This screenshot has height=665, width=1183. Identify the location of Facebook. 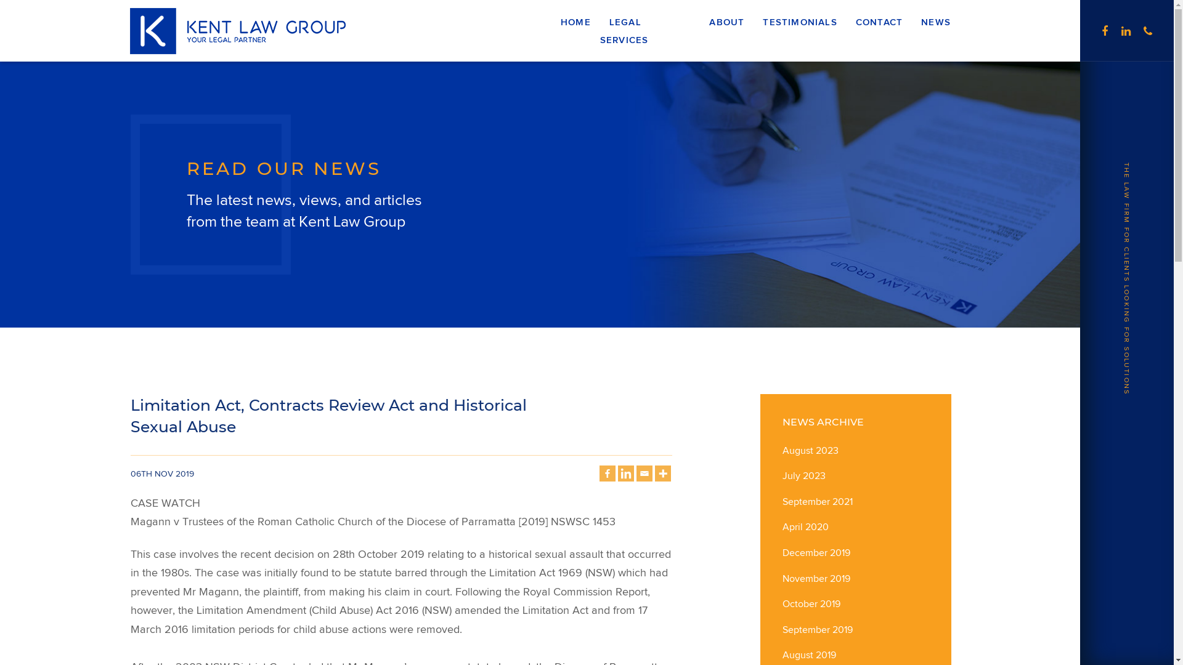
(607, 474).